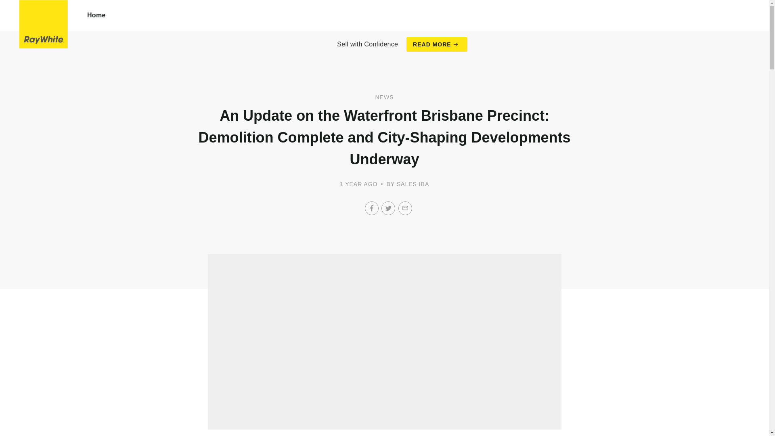 This screenshot has height=436, width=775. What do you see at coordinates (96, 15) in the screenshot?
I see `Home` at bounding box center [96, 15].